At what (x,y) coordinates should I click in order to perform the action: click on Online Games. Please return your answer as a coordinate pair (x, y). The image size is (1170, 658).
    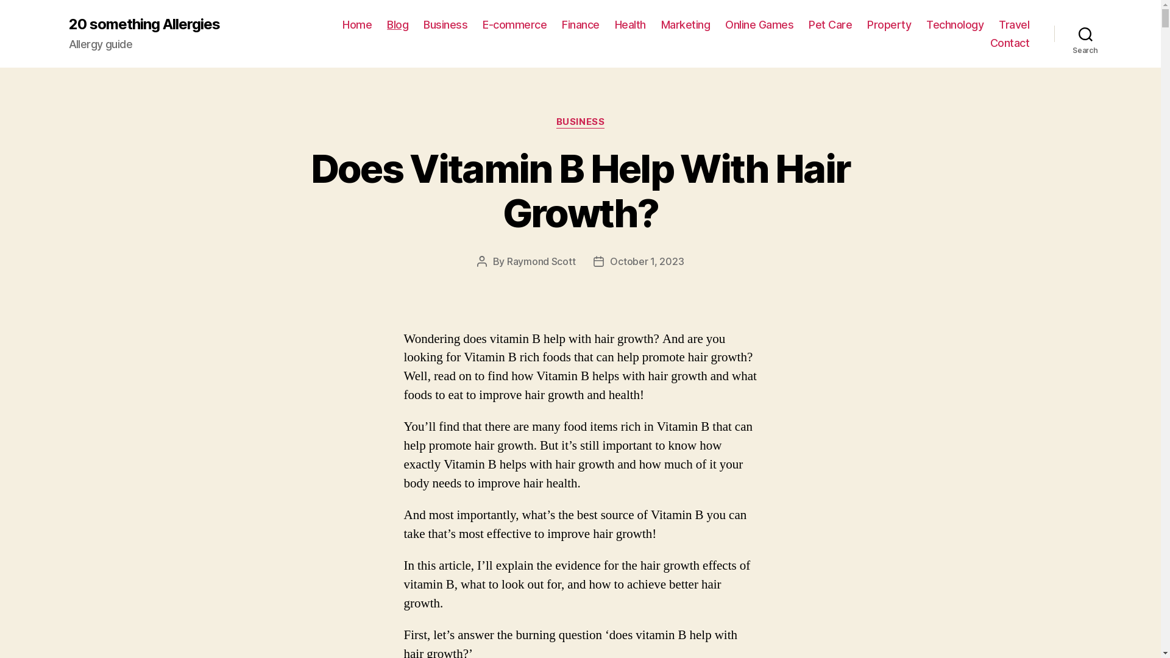
    Looking at the image, I should click on (759, 25).